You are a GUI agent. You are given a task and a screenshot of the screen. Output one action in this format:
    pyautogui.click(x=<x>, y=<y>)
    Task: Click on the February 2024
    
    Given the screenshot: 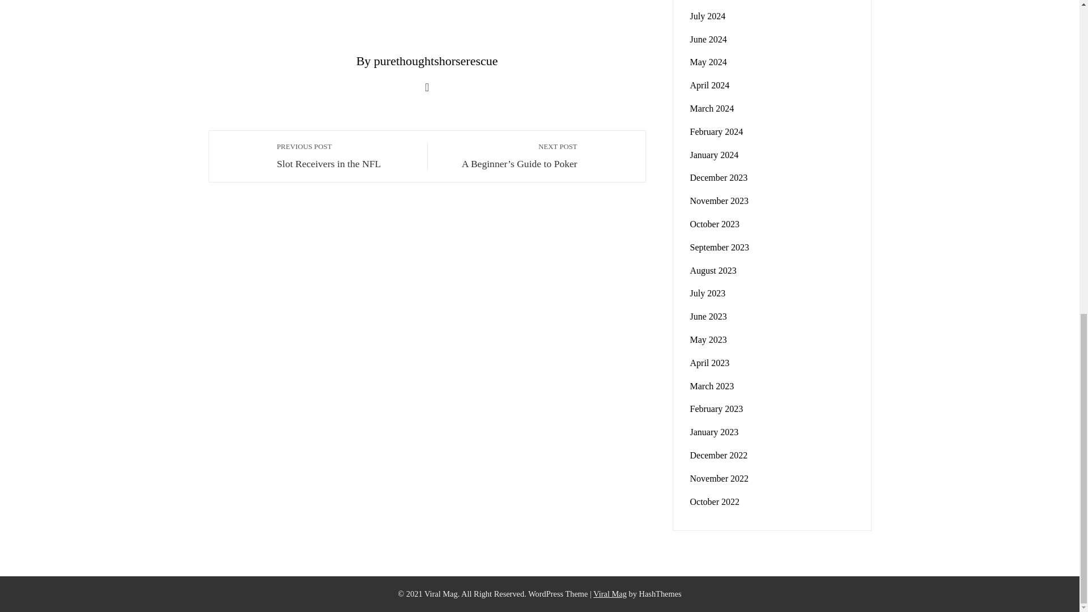 What is the action you would take?
    pyautogui.click(x=716, y=131)
    